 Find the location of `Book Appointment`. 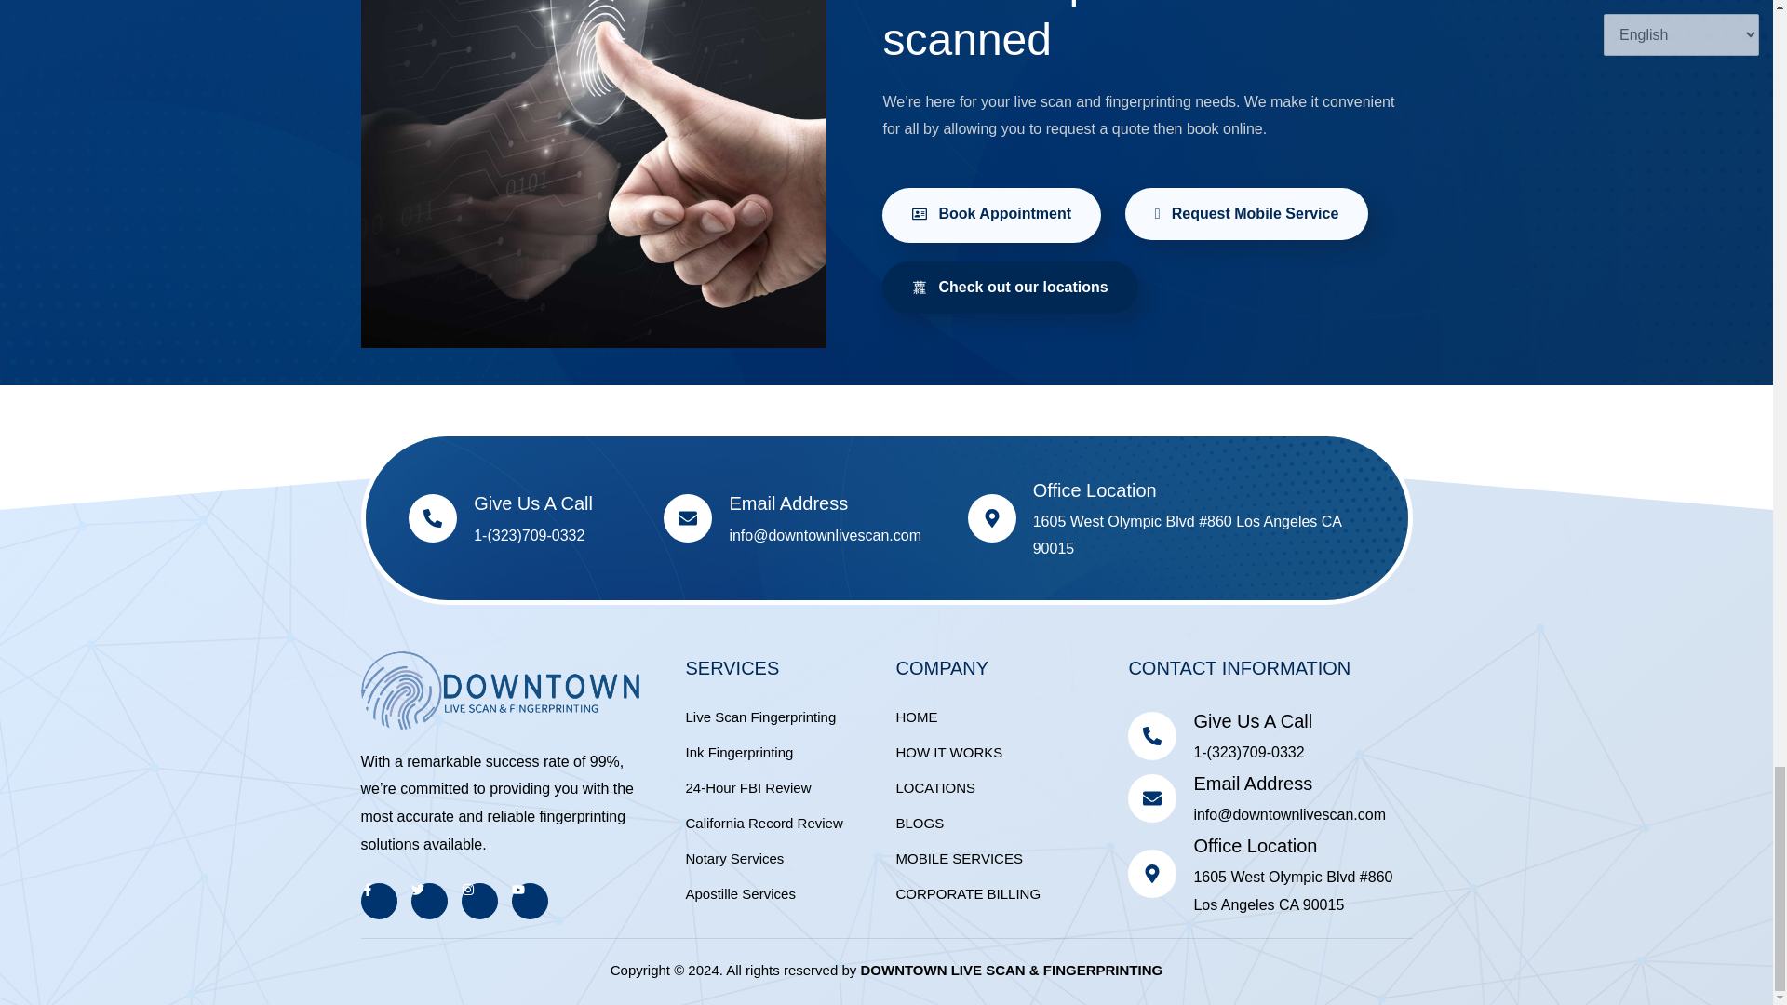

Book Appointment is located at coordinates (991, 215).